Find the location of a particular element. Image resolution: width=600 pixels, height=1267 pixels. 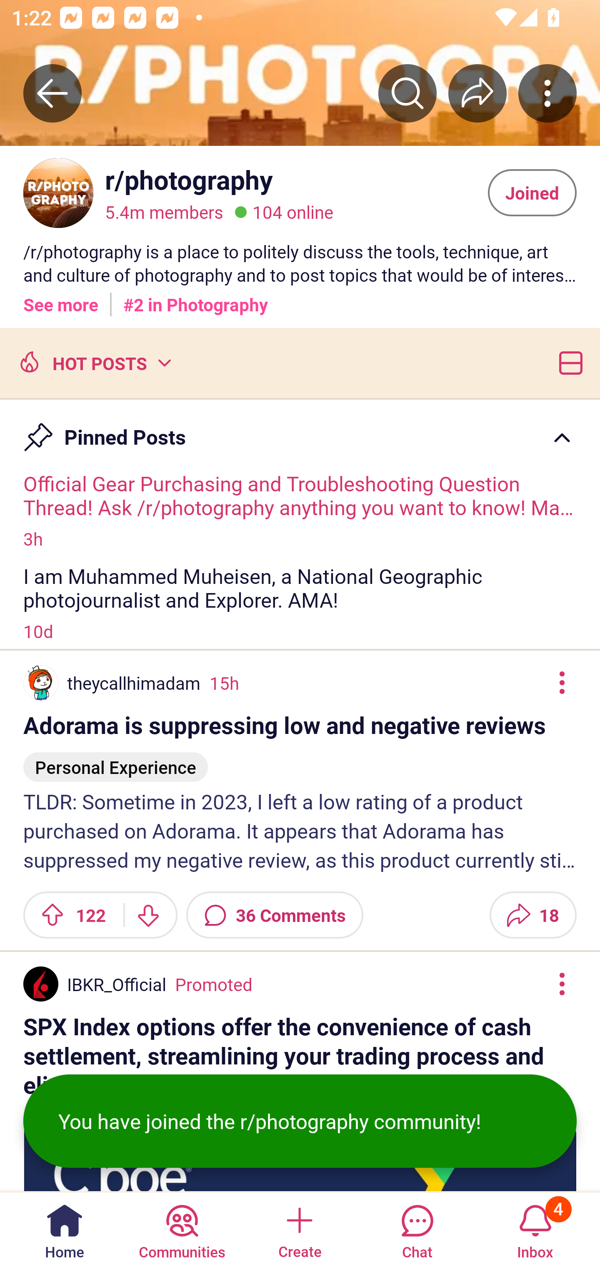

More community actions is located at coordinates (547, 93).